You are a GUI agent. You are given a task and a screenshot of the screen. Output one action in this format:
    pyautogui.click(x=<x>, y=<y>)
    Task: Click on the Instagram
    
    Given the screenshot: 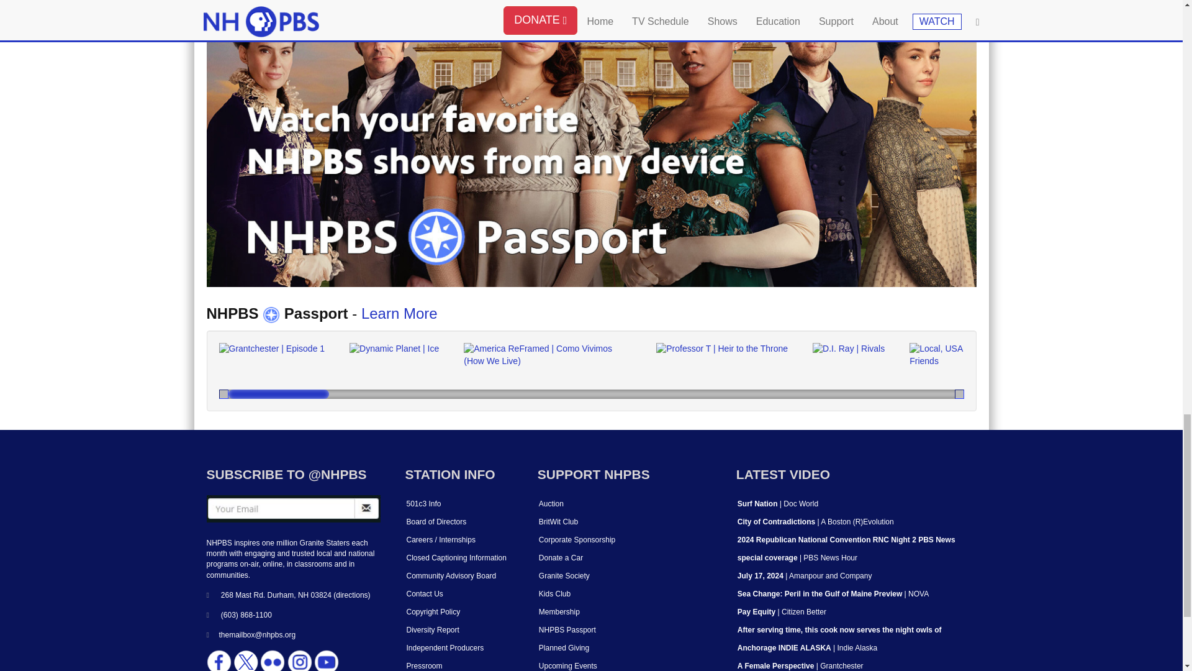 What is the action you would take?
    pyautogui.click(x=299, y=660)
    